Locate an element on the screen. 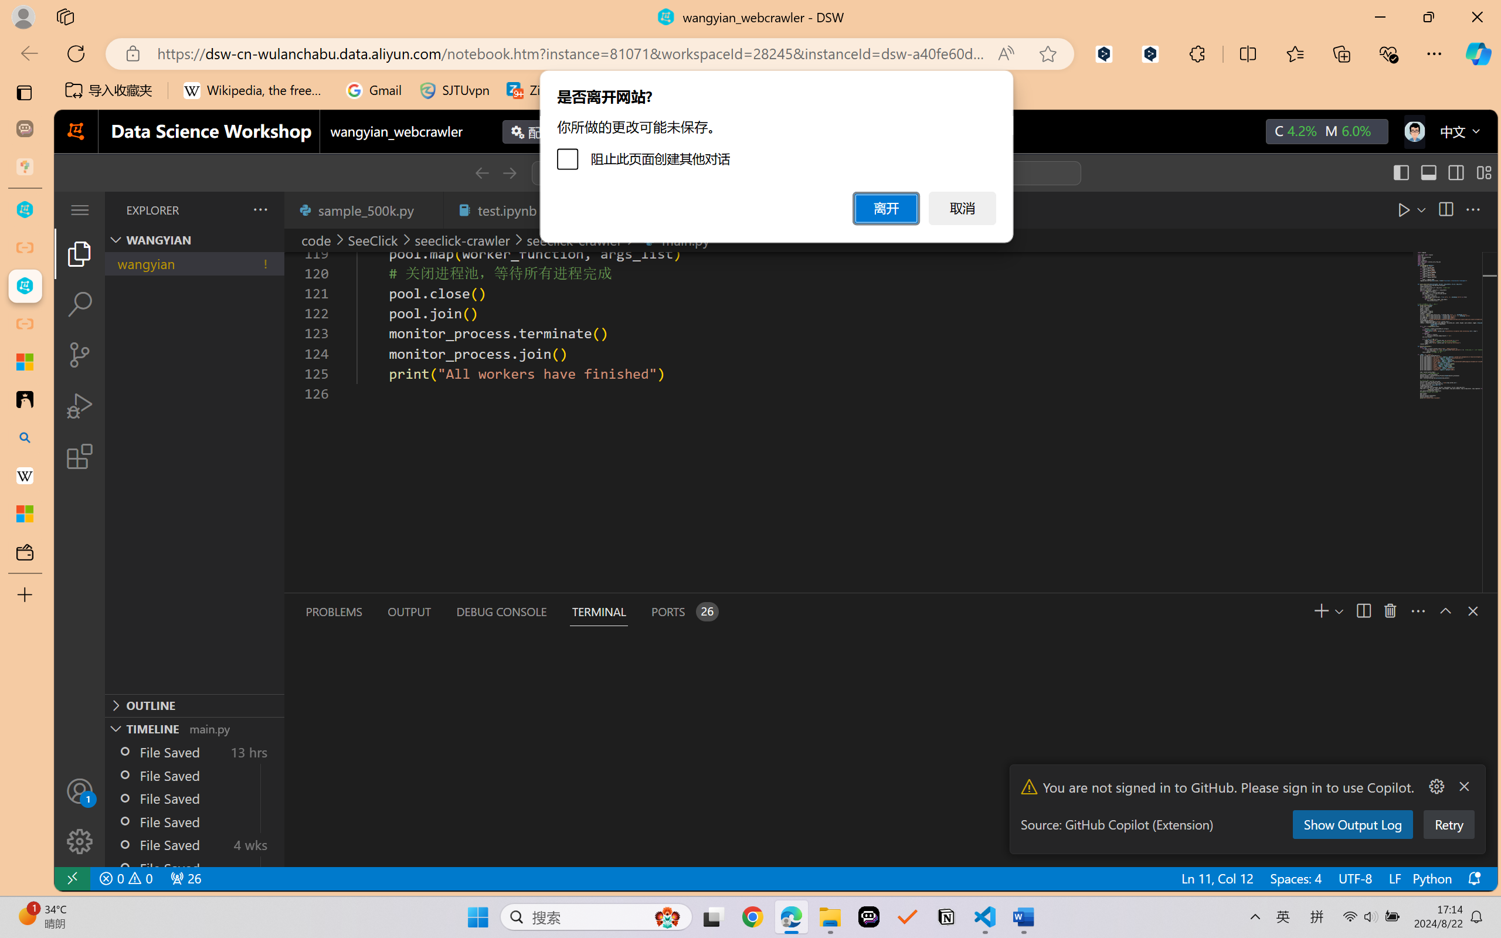 The image size is (1501, 938). Toggle Primary Side Bar (Ctrl+B) is located at coordinates (1400, 173).